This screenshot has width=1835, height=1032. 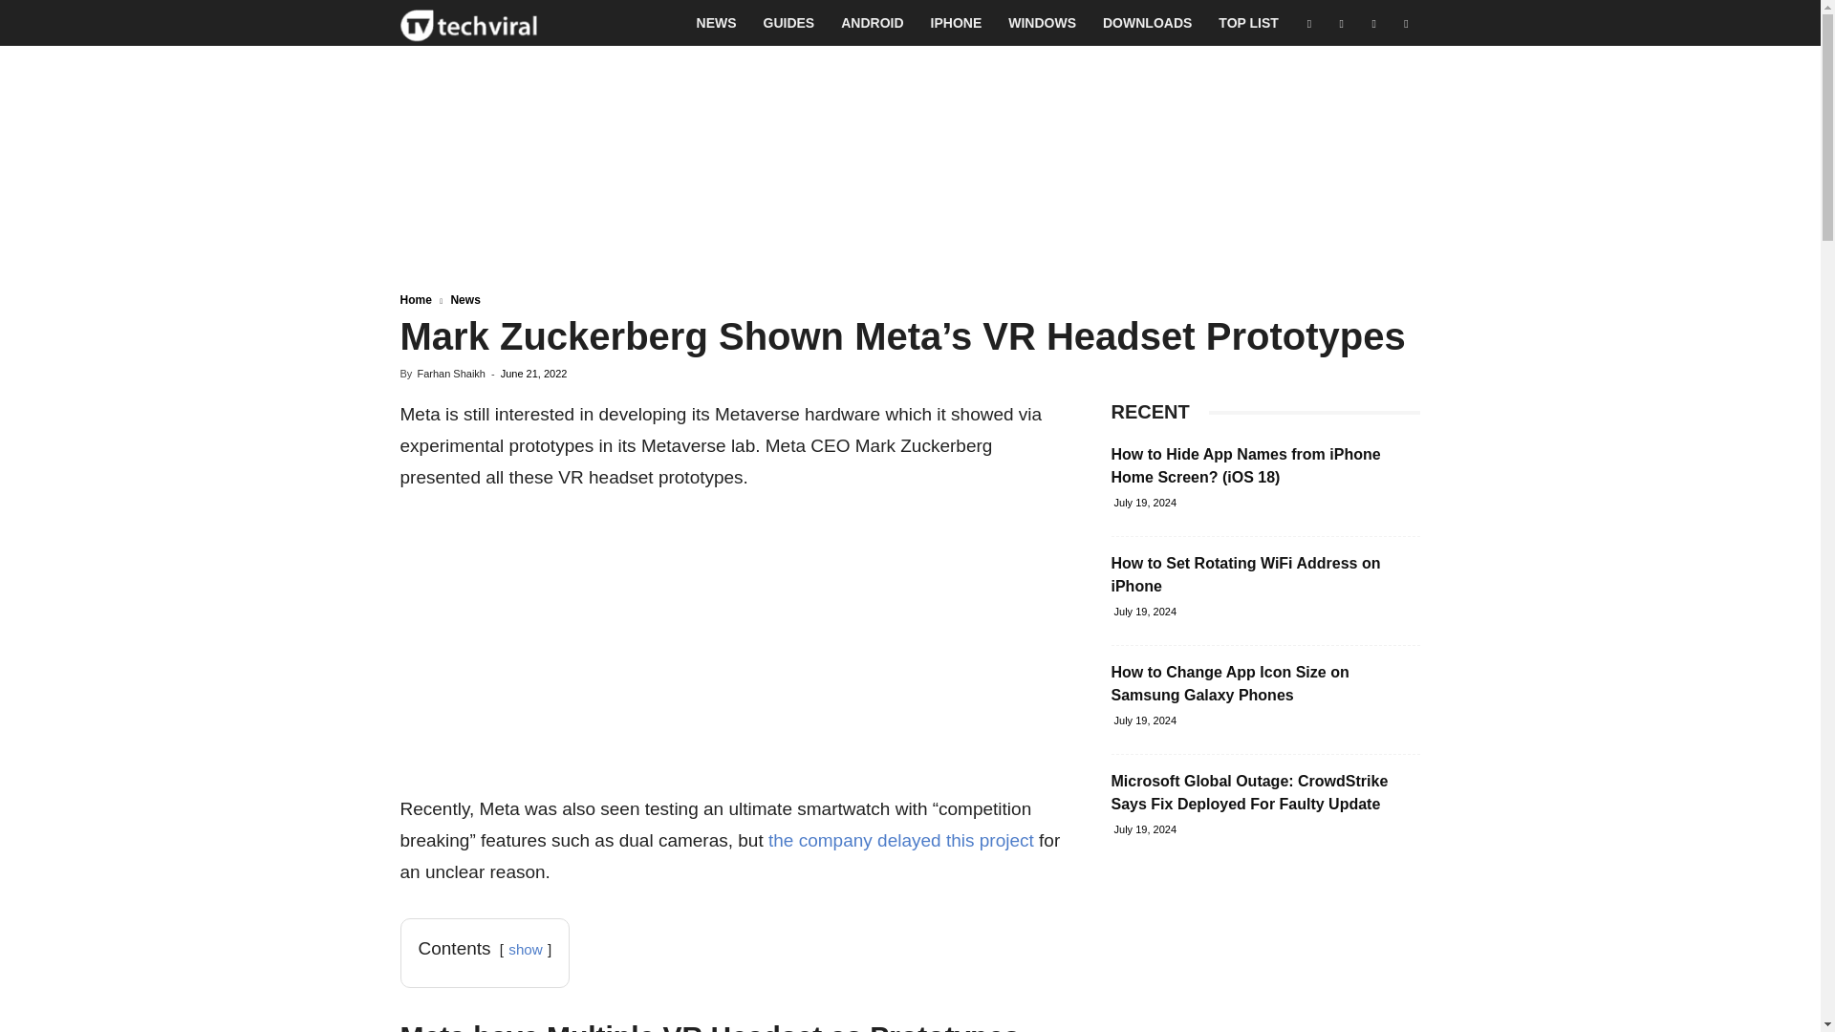 What do you see at coordinates (872, 23) in the screenshot?
I see `ANDROID` at bounding box center [872, 23].